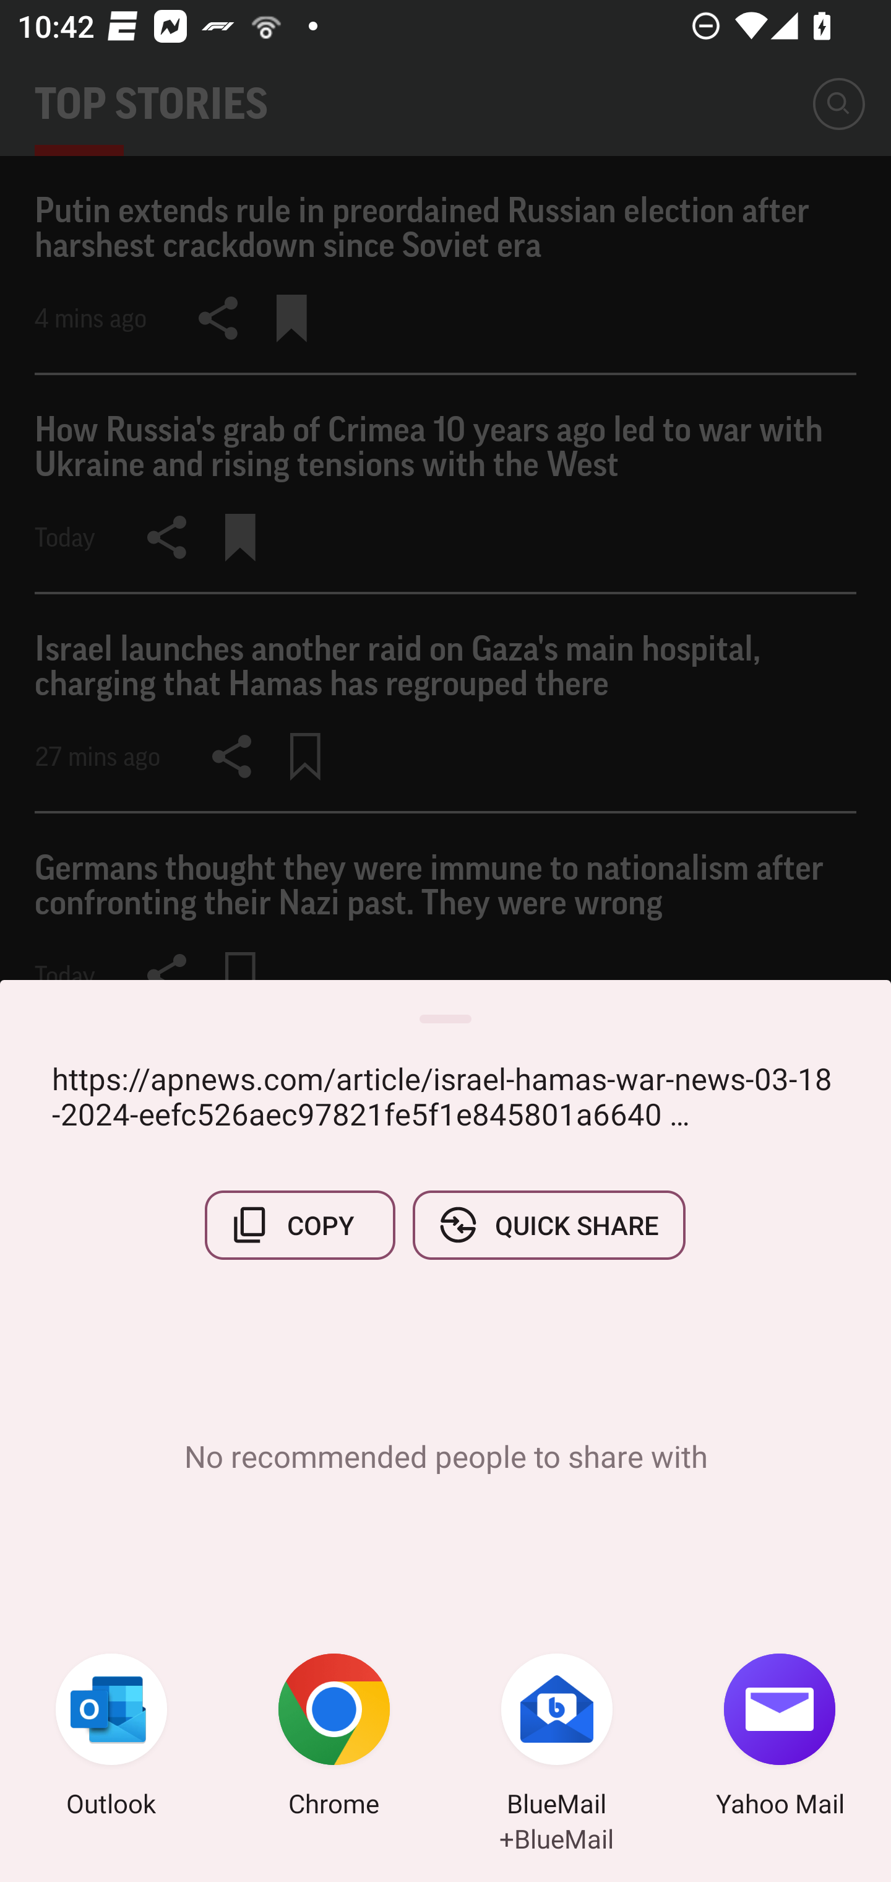 The width and height of the screenshot is (891, 1882). Describe the element at coordinates (780, 1738) in the screenshot. I see `Yahoo Mail` at that location.